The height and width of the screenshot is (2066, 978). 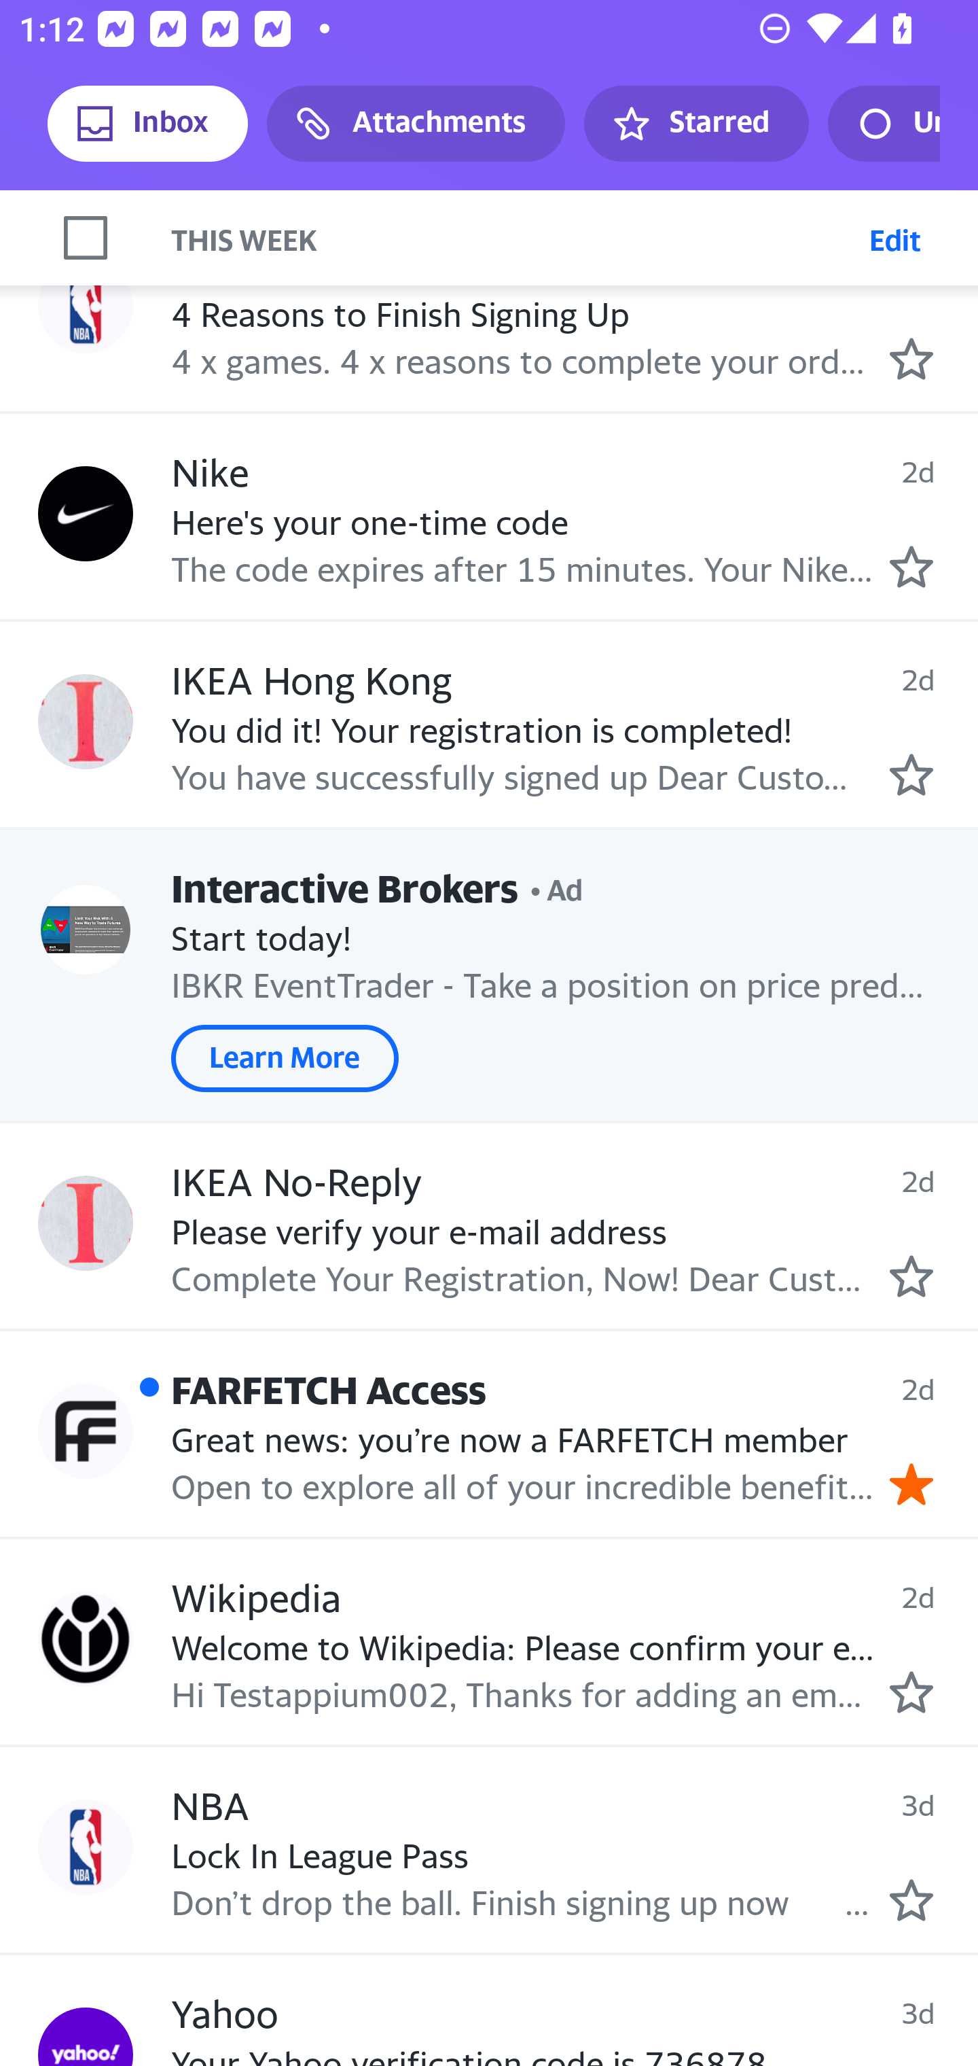 What do you see at coordinates (86, 1638) in the screenshot?
I see `Profile
Wikipedia` at bounding box center [86, 1638].